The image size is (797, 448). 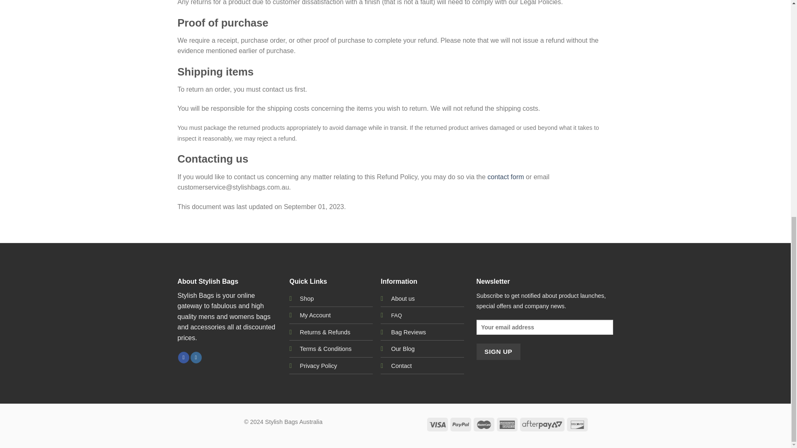 What do you see at coordinates (505, 177) in the screenshot?
I see `contact form` at bounding box center [505, 177].